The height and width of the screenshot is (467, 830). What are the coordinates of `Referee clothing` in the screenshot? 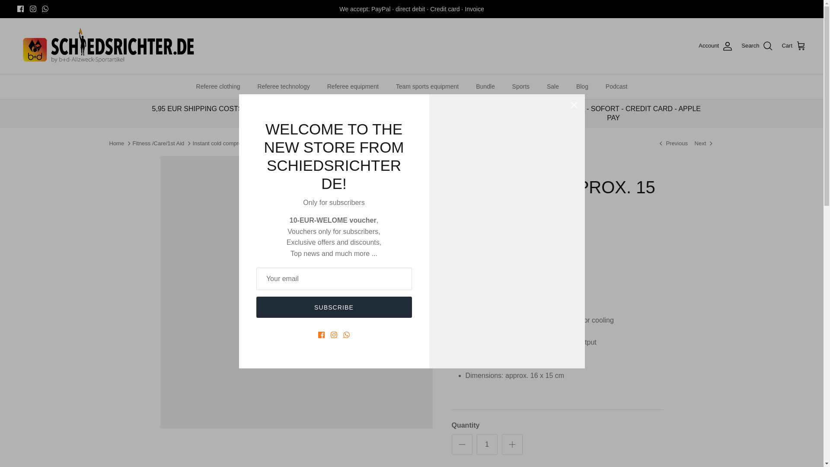 It's located at (218, 86).